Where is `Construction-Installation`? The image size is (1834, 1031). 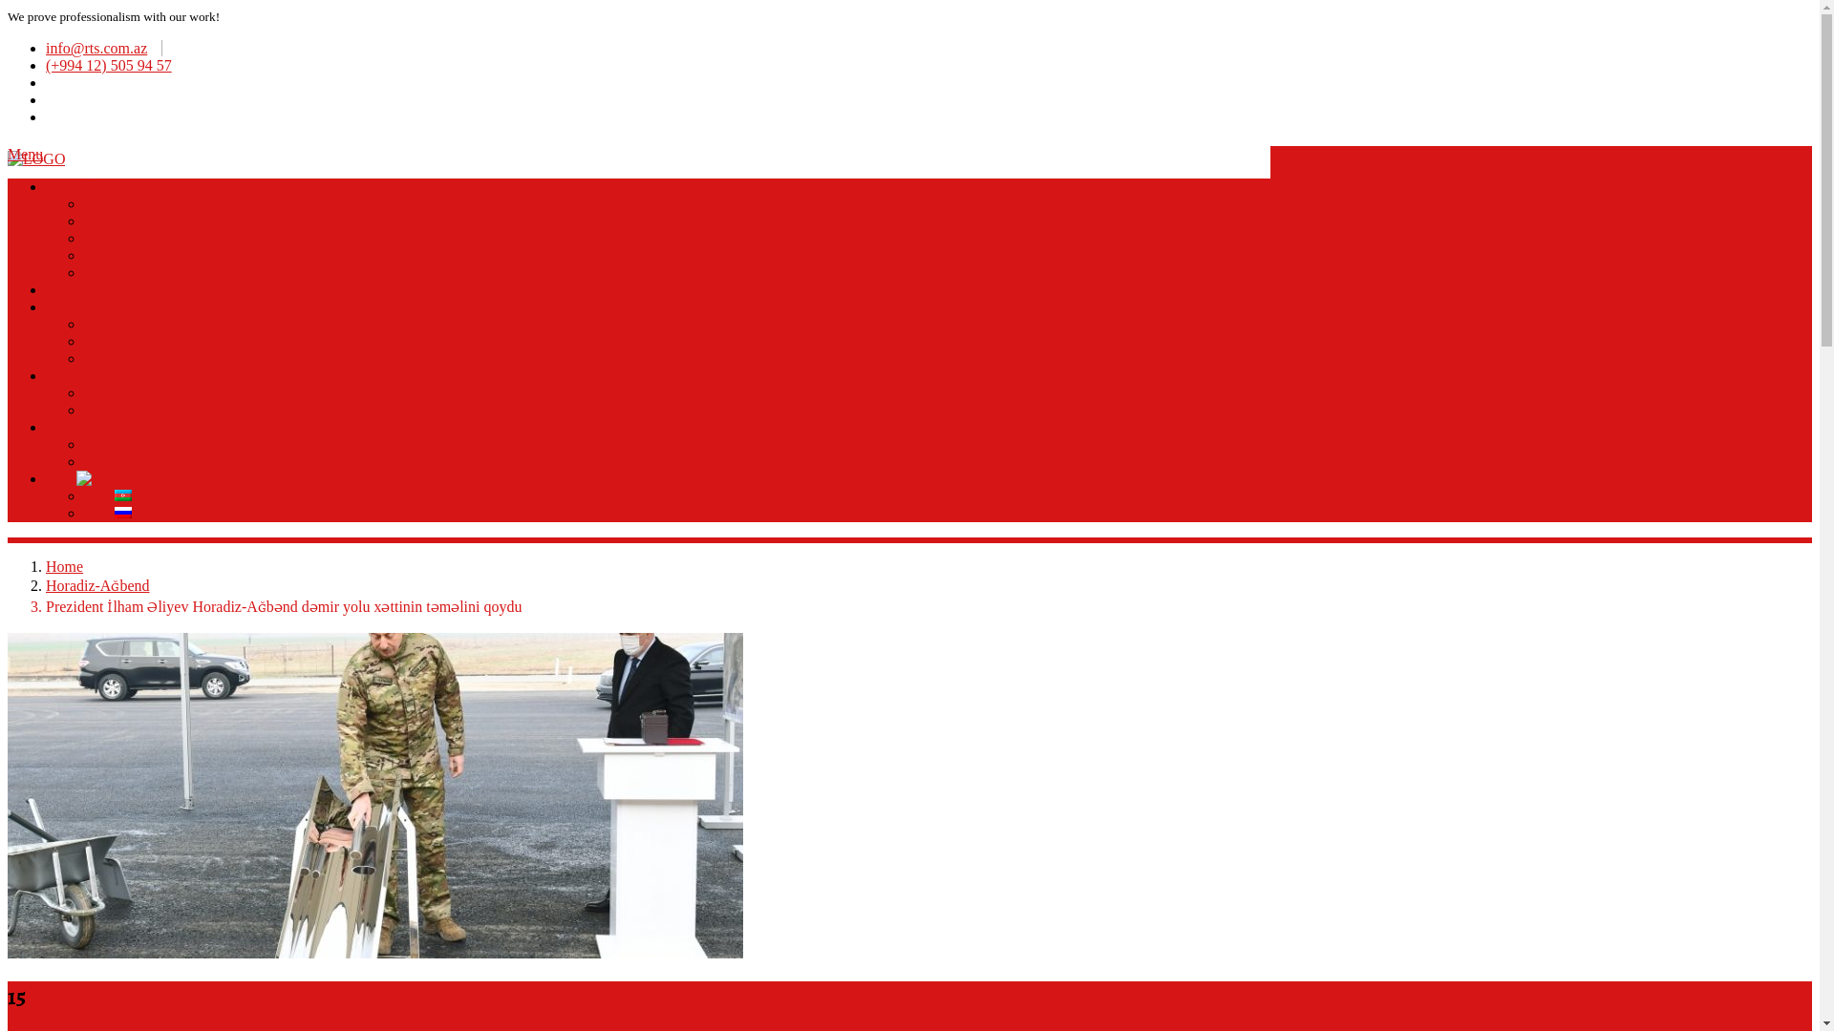
Construction-Installation is located at coordinates (191, 322).